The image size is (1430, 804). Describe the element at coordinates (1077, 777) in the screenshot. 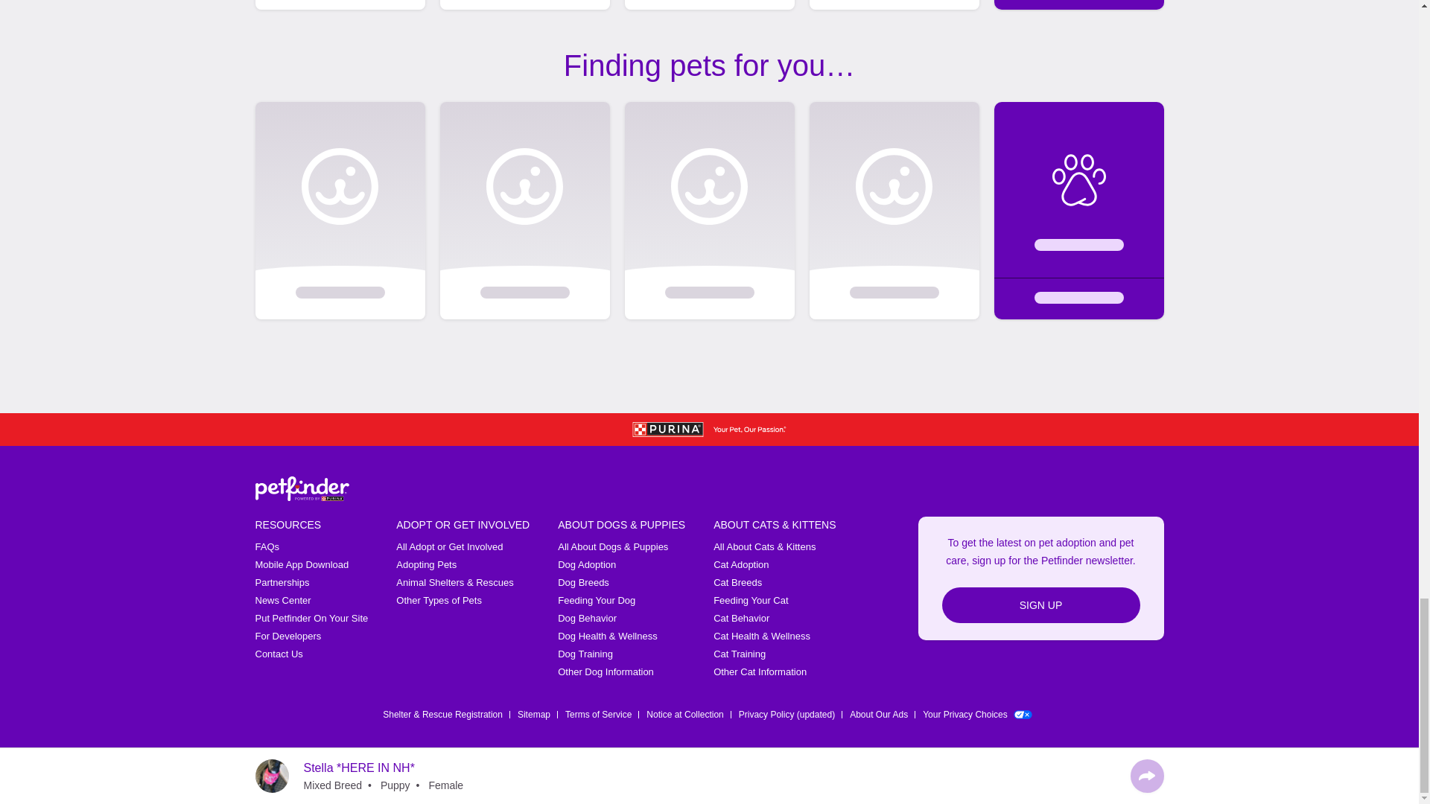

I see `Instagram` at that location.